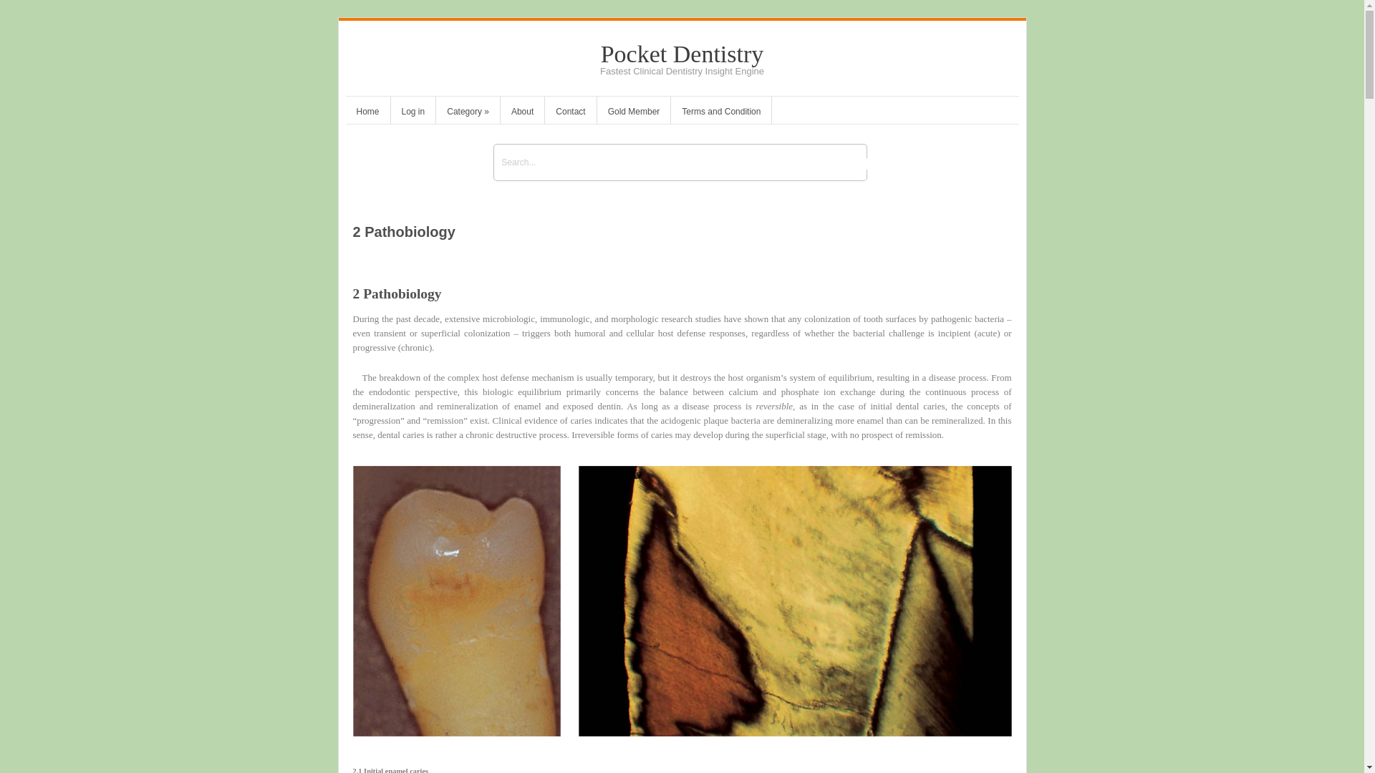  I want to click on Home, so click(367, 113).